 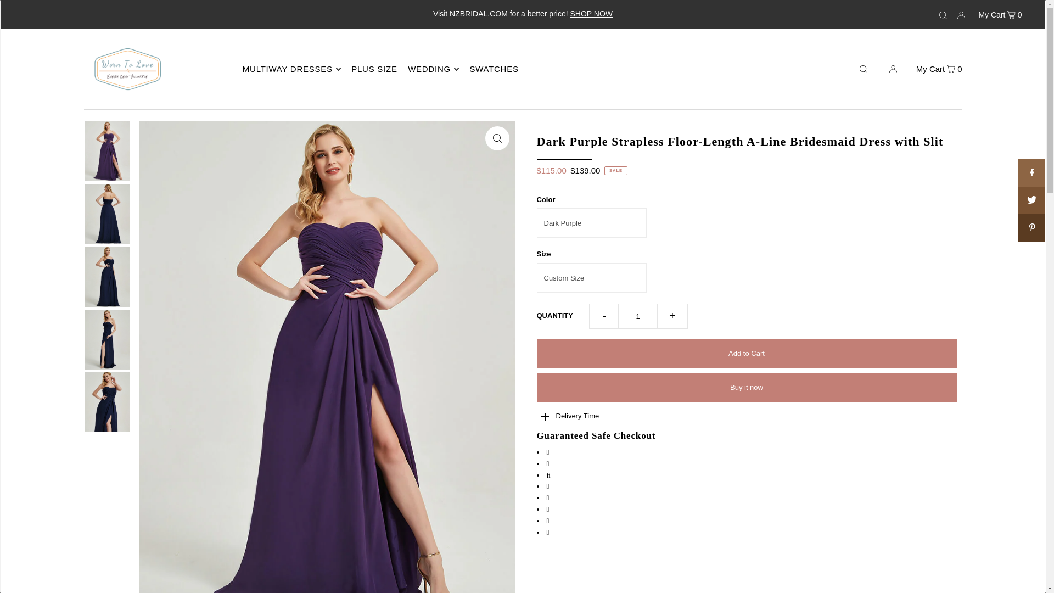 I want to click on MULTIWAY DRESSES, so click(x=291, y=69).